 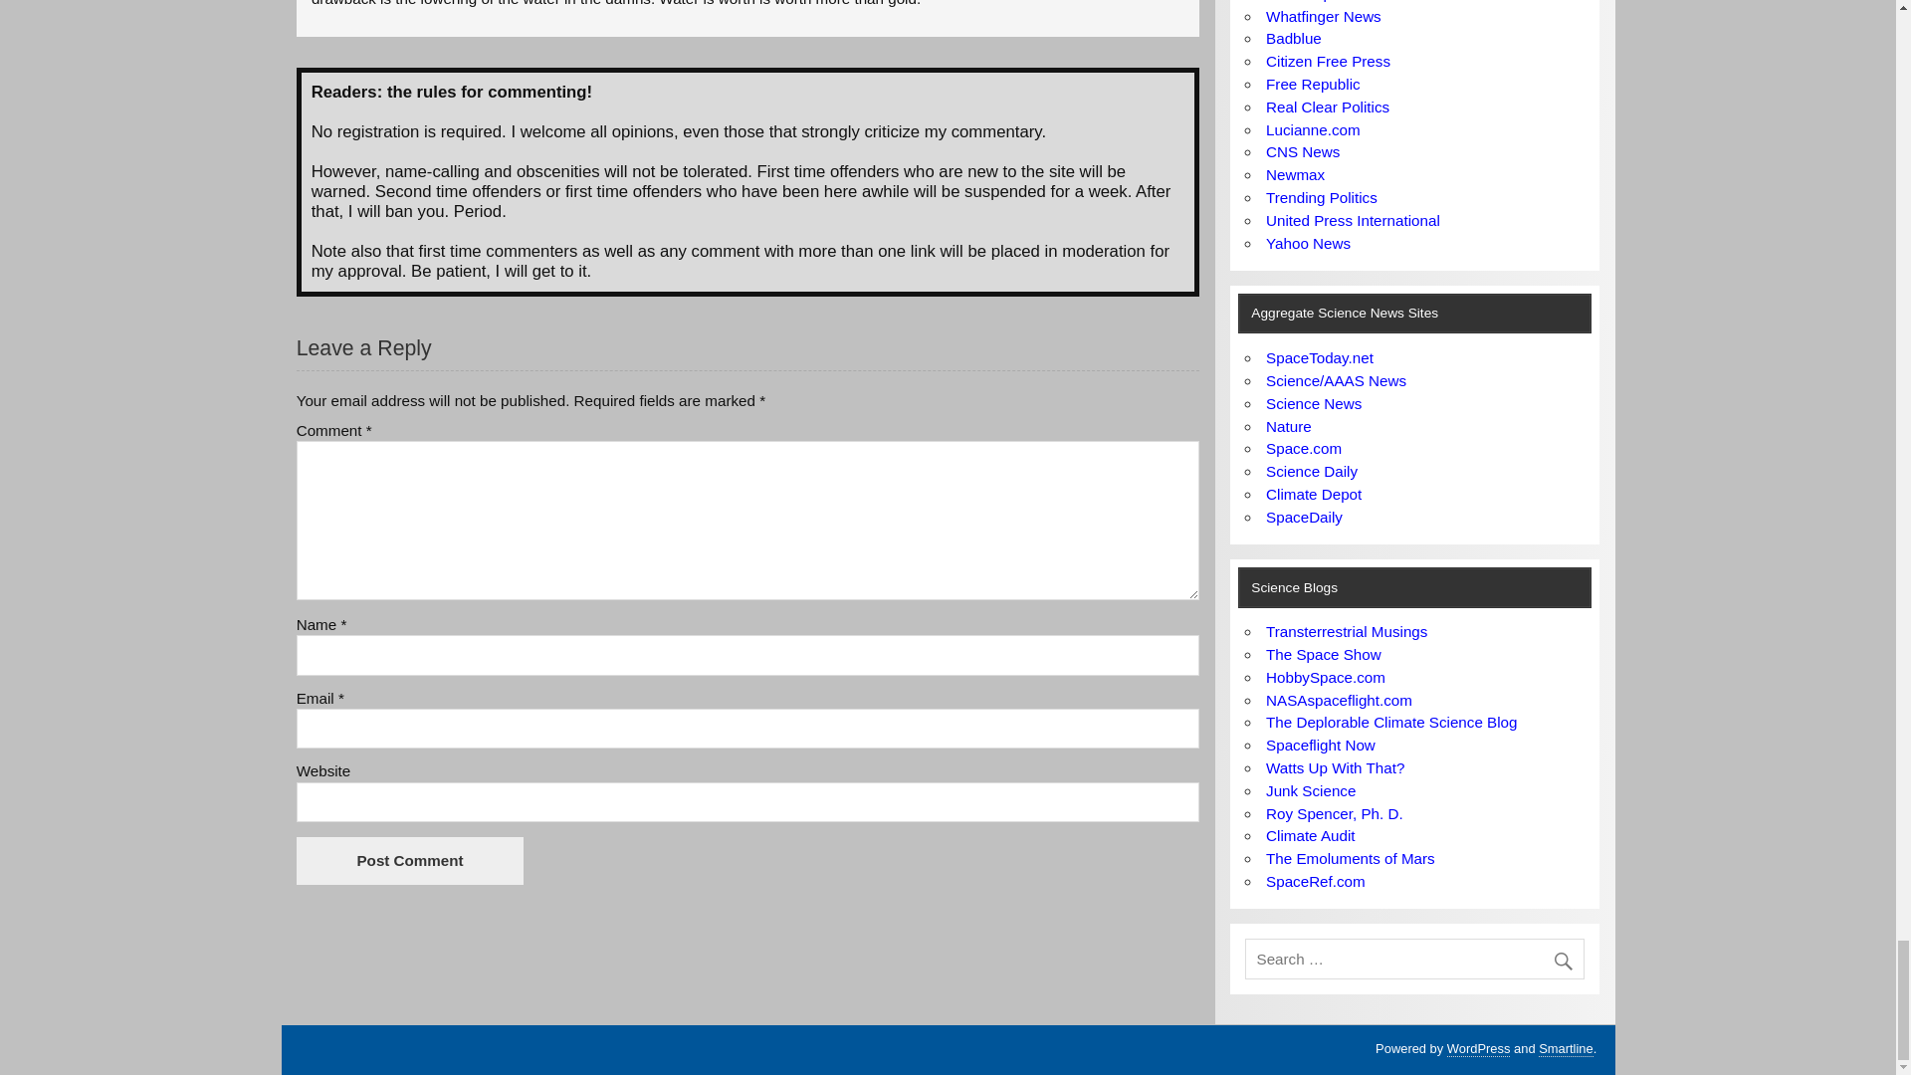 I want to click on Post Comment, so click(x=410, y=860).